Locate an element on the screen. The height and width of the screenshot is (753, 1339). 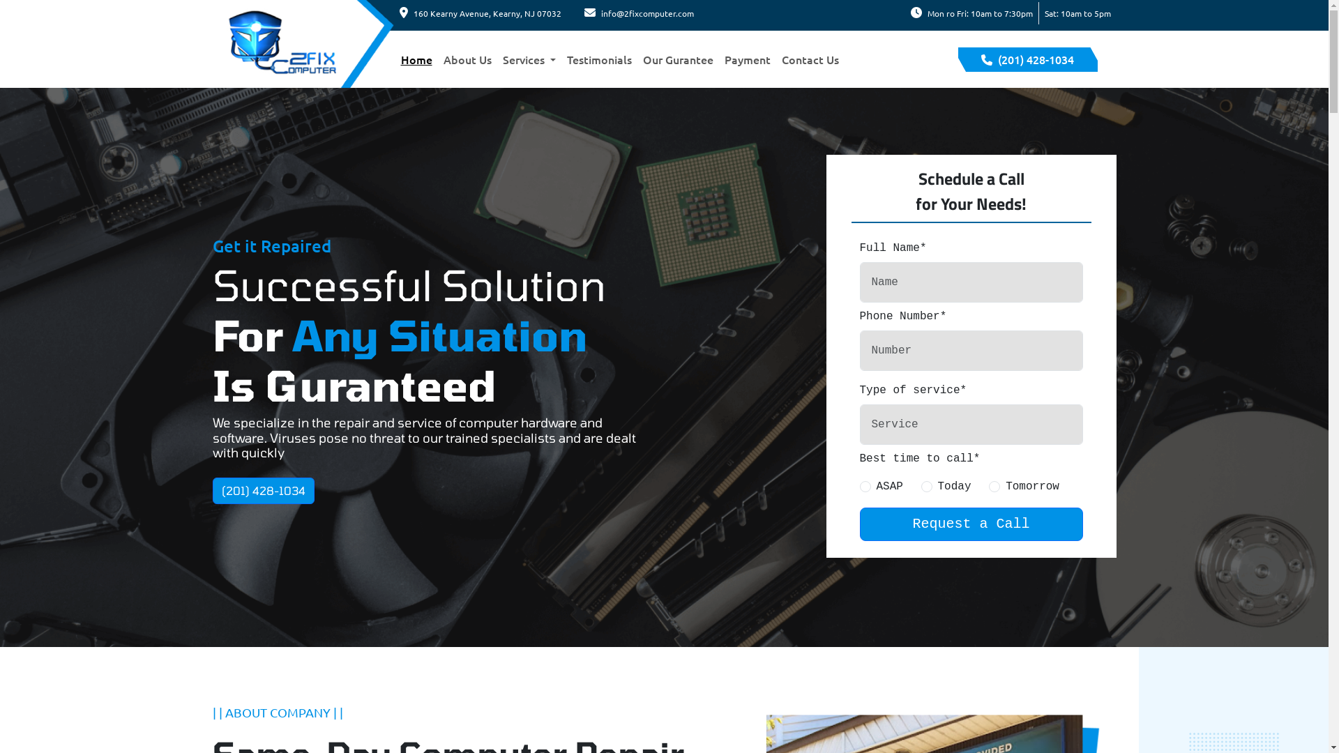
Payment is located at coordinates (748, 59).